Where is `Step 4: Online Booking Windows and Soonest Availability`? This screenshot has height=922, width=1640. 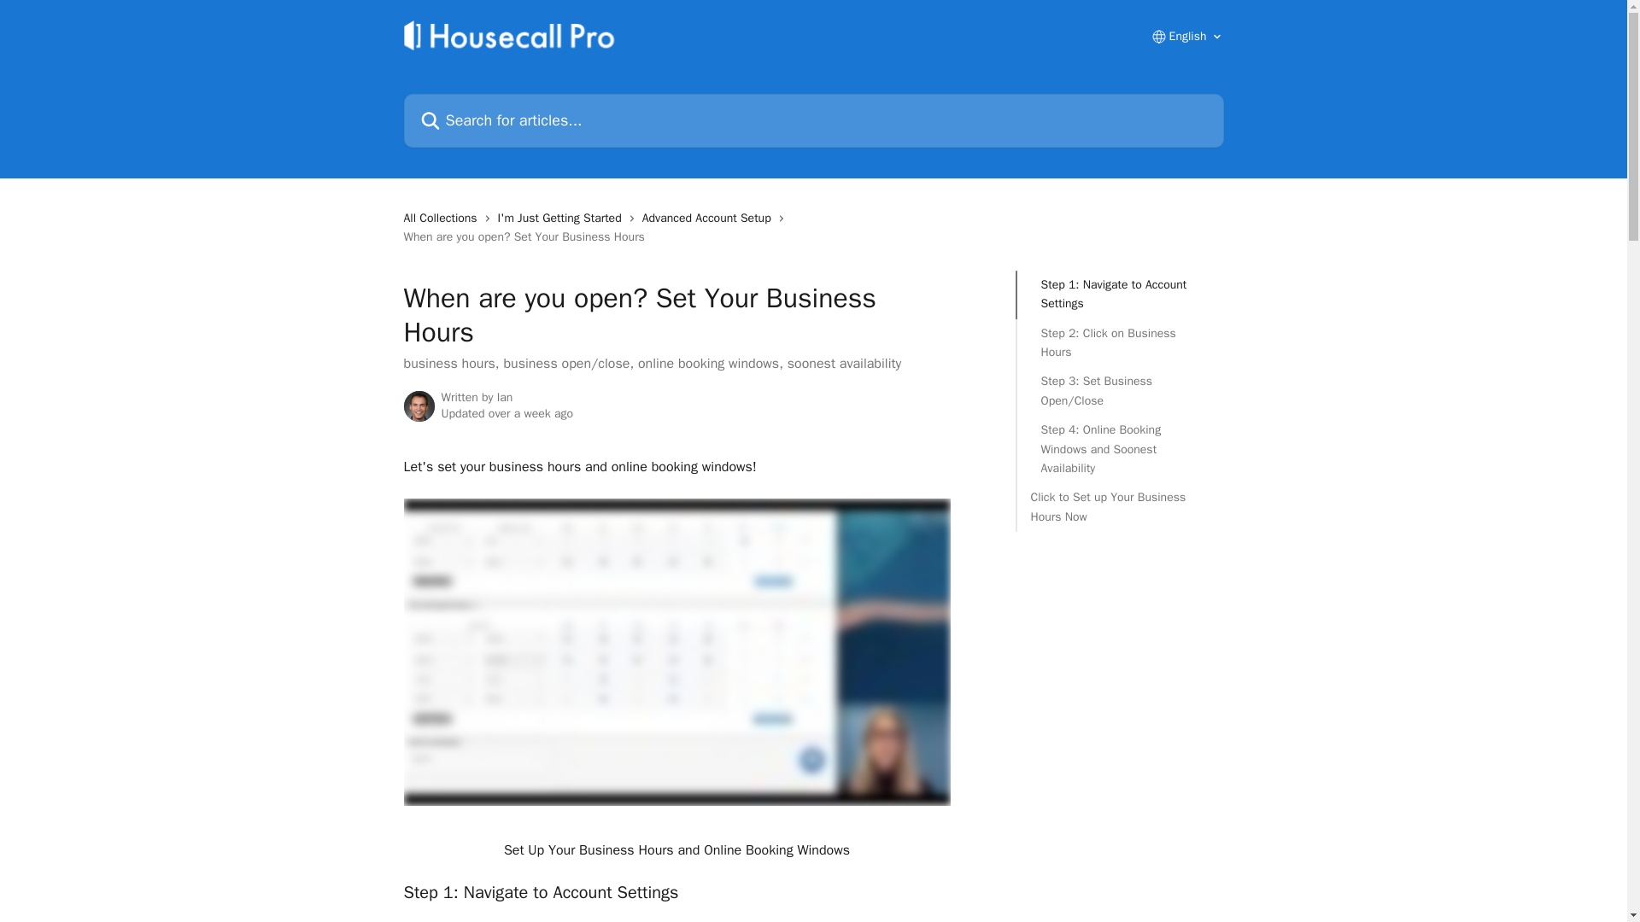
Step 4: Online Booking Windows and Soonest Availability is located at coordinates (1119, 449).